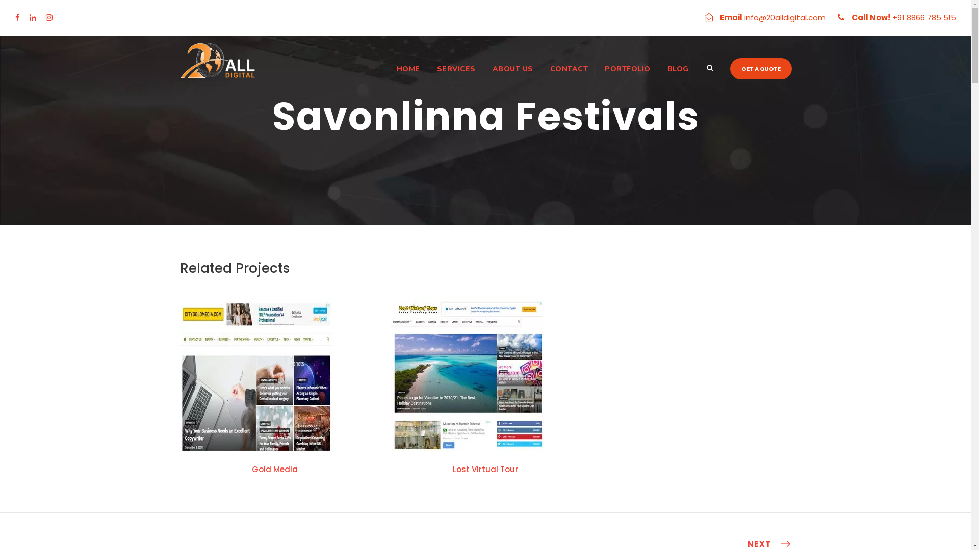 Image resolution: width=979 pixels, height=550 pixels. I want to click on GET A QUOTE, so click(761, 69).